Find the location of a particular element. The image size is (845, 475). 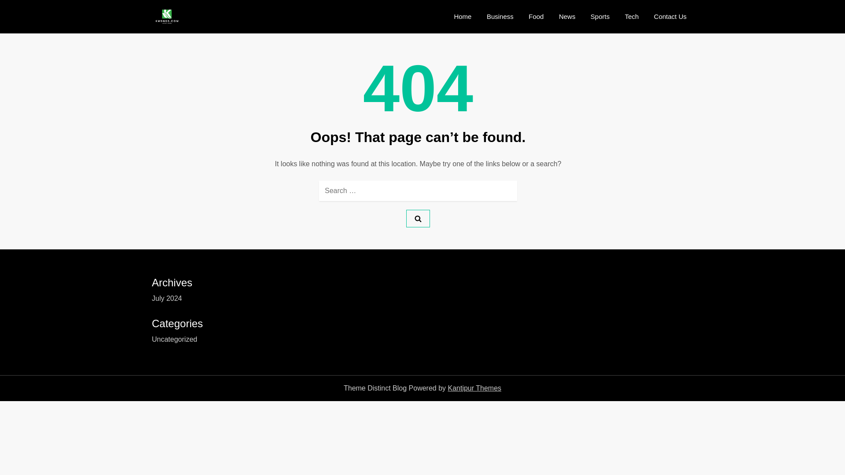

Kantipur Themes is located at coordinates (474, 388).